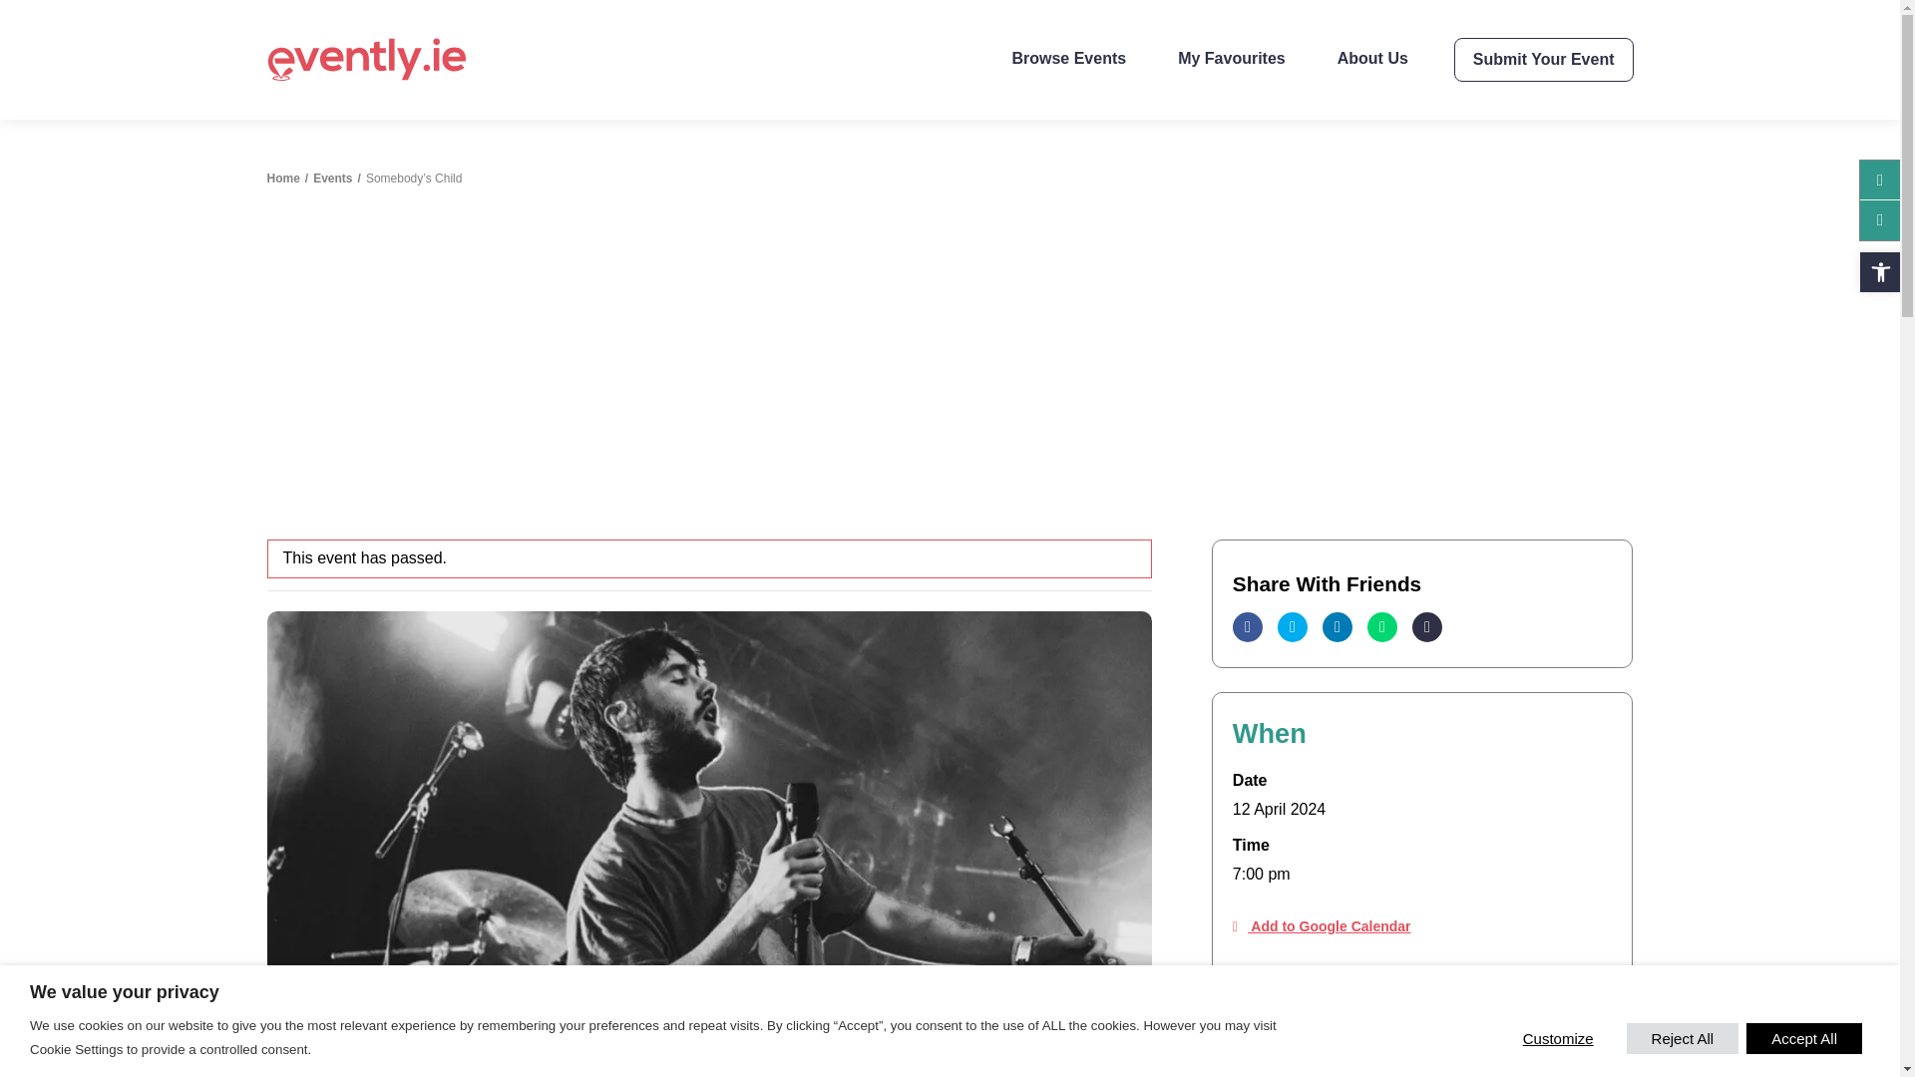 The height and width of the screenshot is (1077, 1915). What do you see at coordinates (283, 178) in the screenshot?
I see `Home` at bounding box center [283, 178].